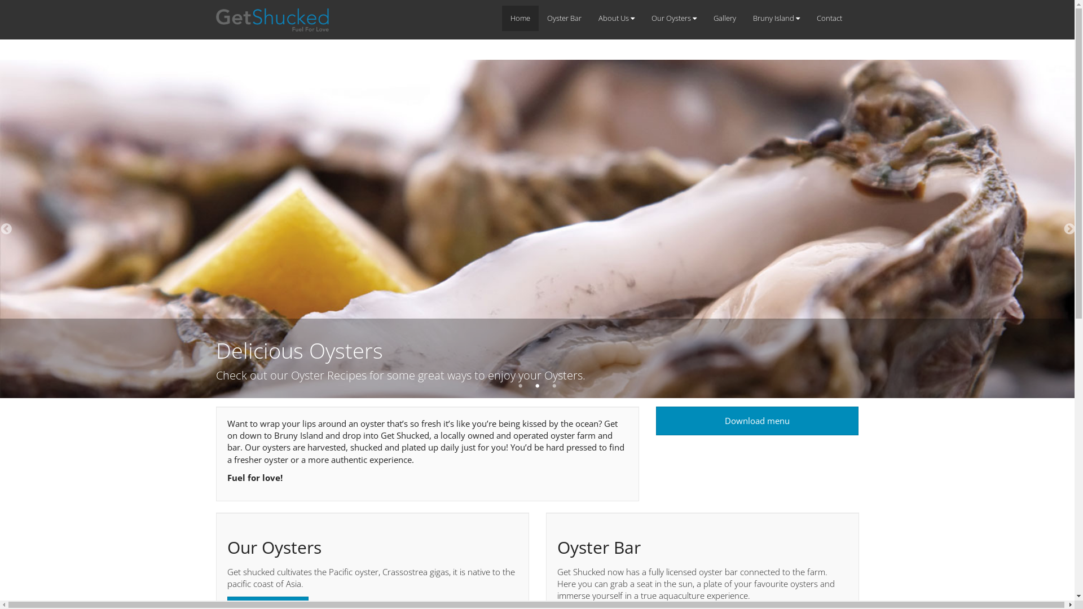  What do you see at coordinates (1069, 229) in the screenshot?
I see `Next` at bounding box center [1069, 229].